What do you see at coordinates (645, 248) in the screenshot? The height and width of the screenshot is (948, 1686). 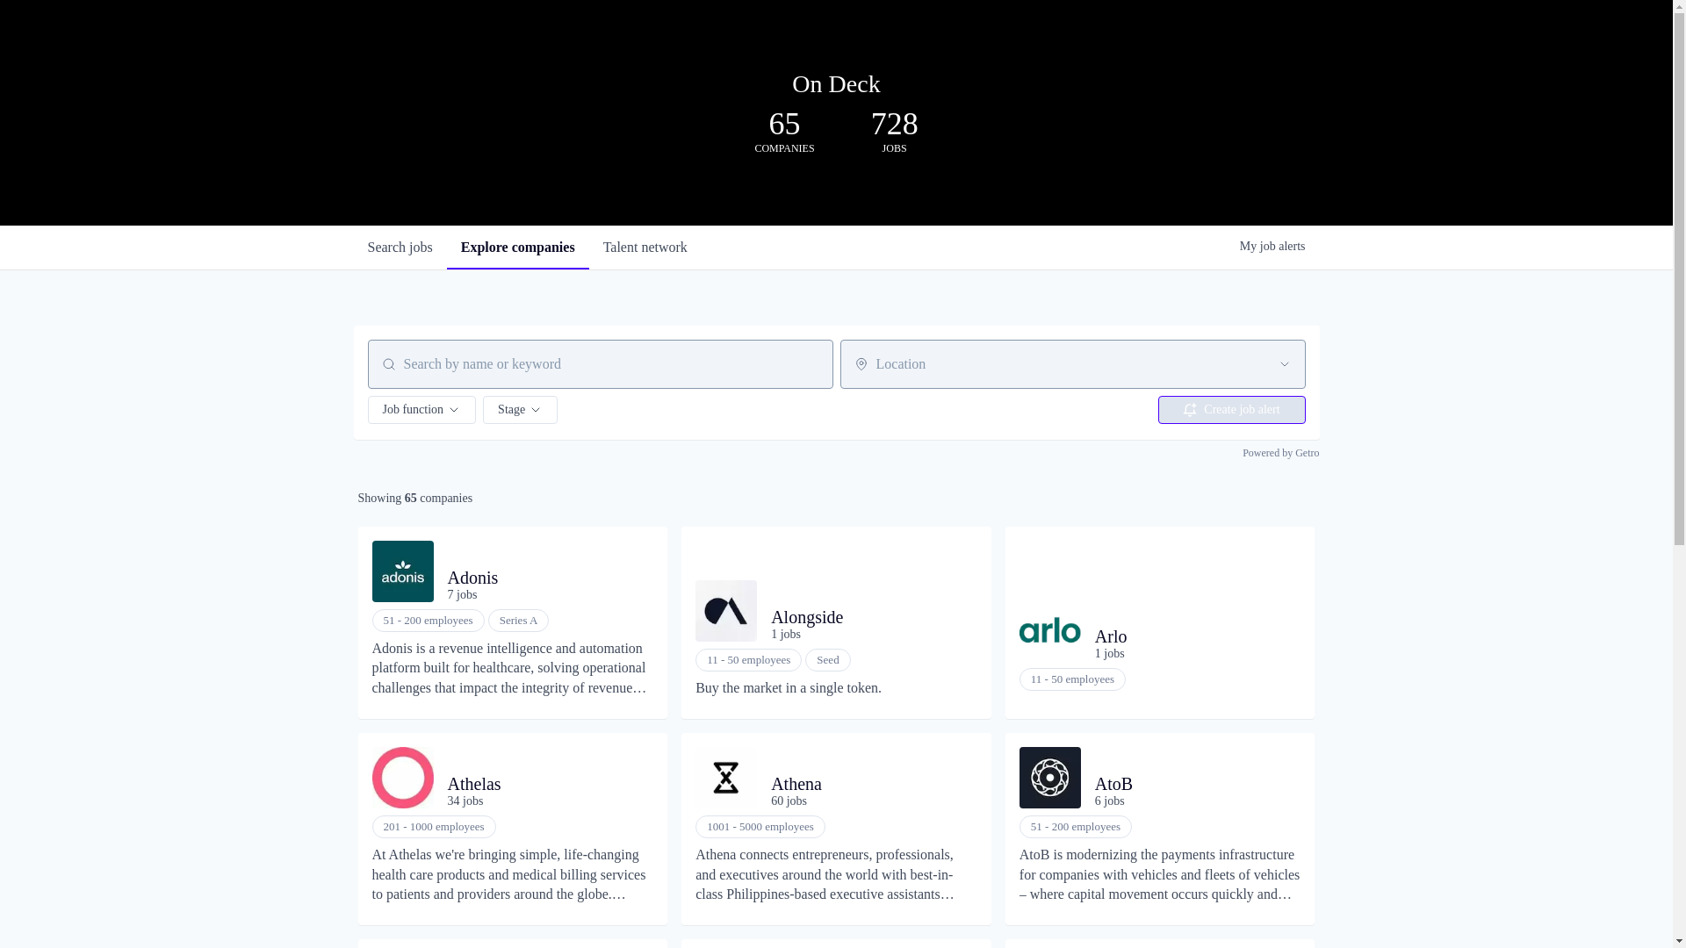 I see `On Deck` at bounding box center [645, 248].